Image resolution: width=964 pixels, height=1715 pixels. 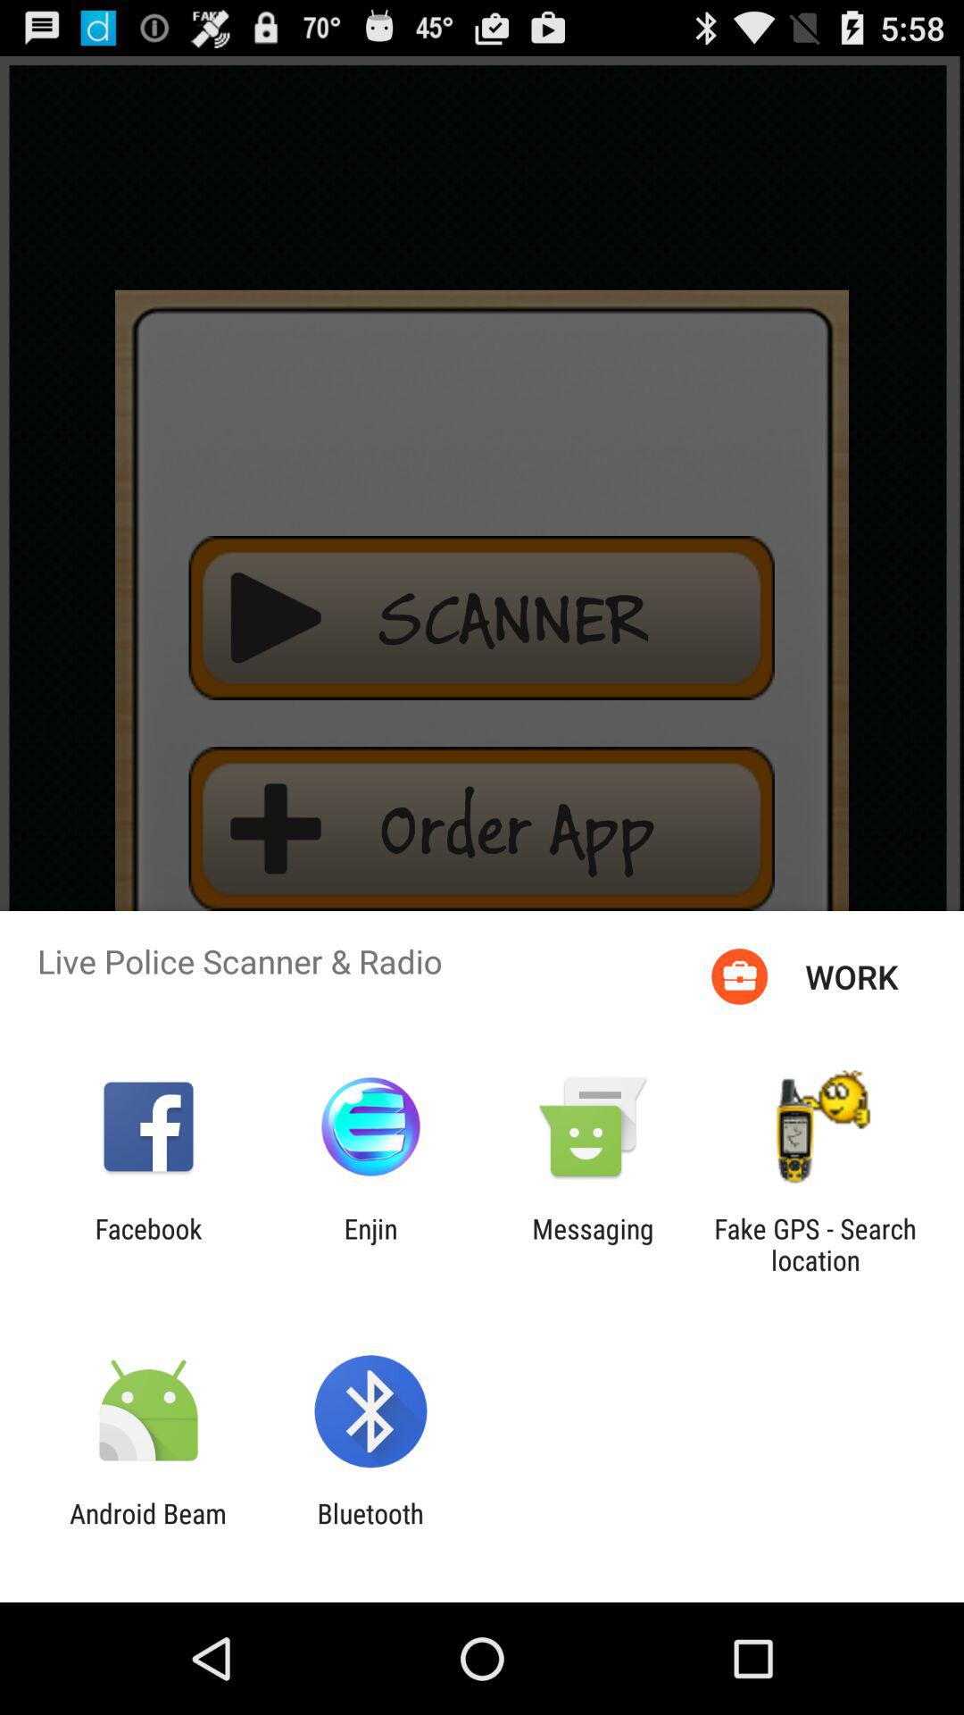 What do you see at coordinates (815, 1244) in the screenshot?
I see `press the icon to the right of messaging` at bounding box center [815, 1244].